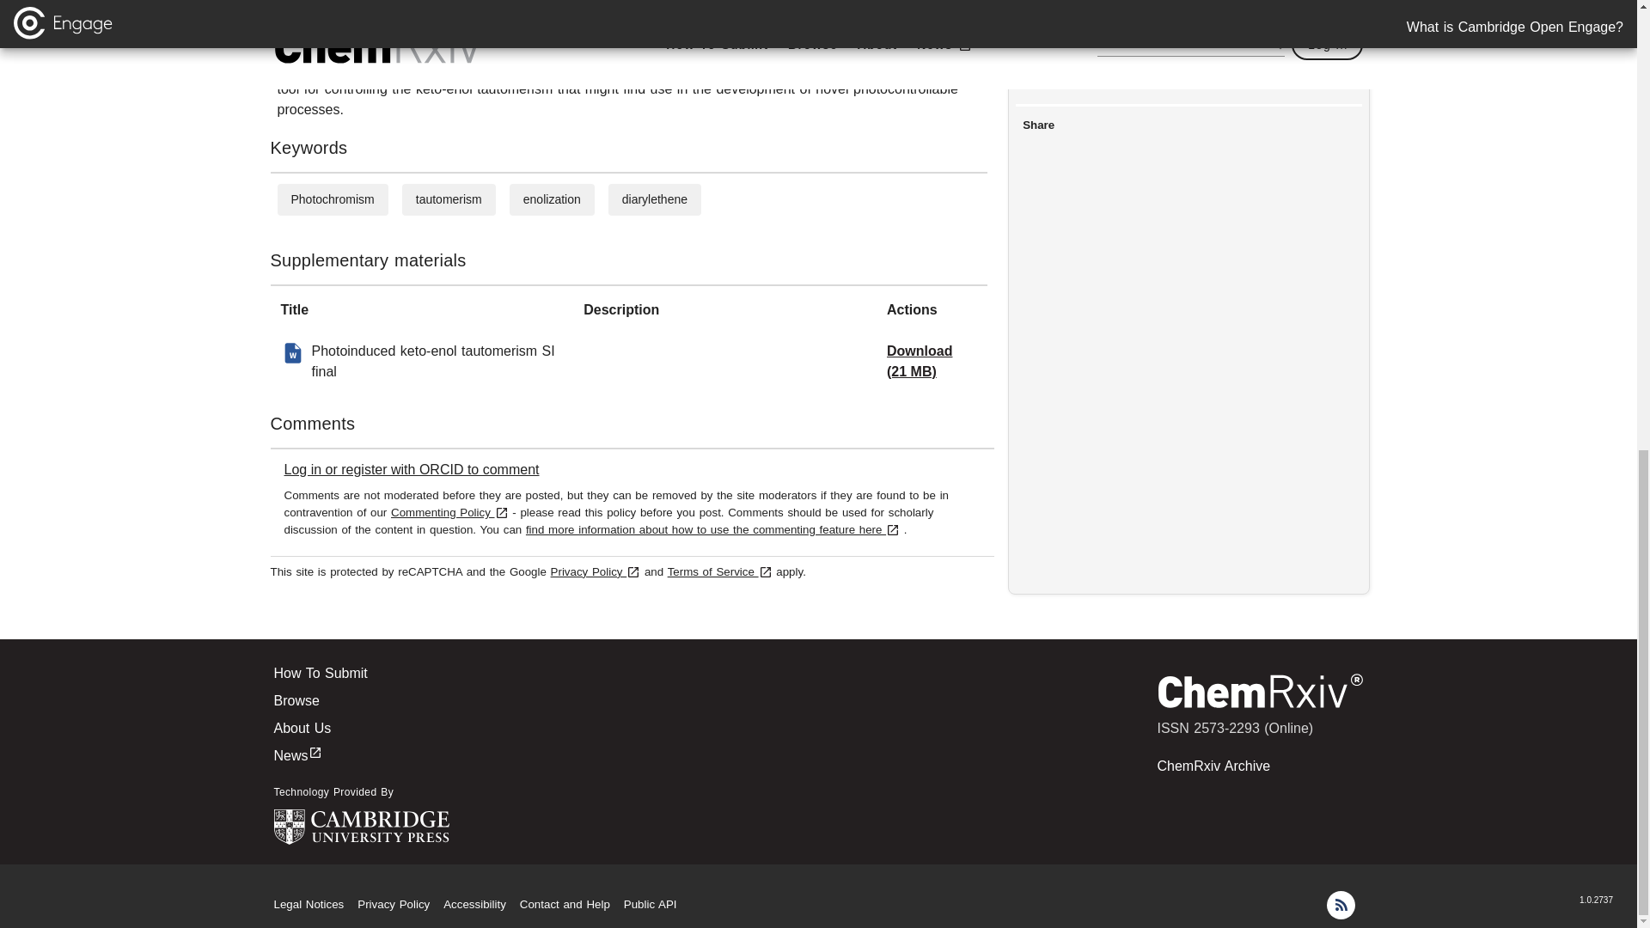 This screenshot has width=1650, height=928. Describe the element at coordinates (552, 198) in the screenshot. I see `enolization` at that location.